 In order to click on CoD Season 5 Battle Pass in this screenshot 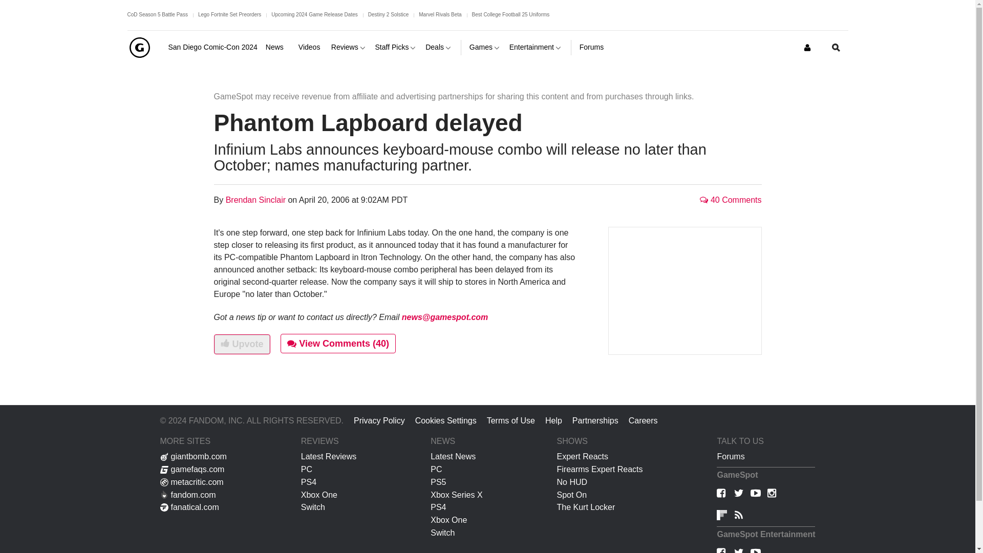, I will do `click(157, 14)`.